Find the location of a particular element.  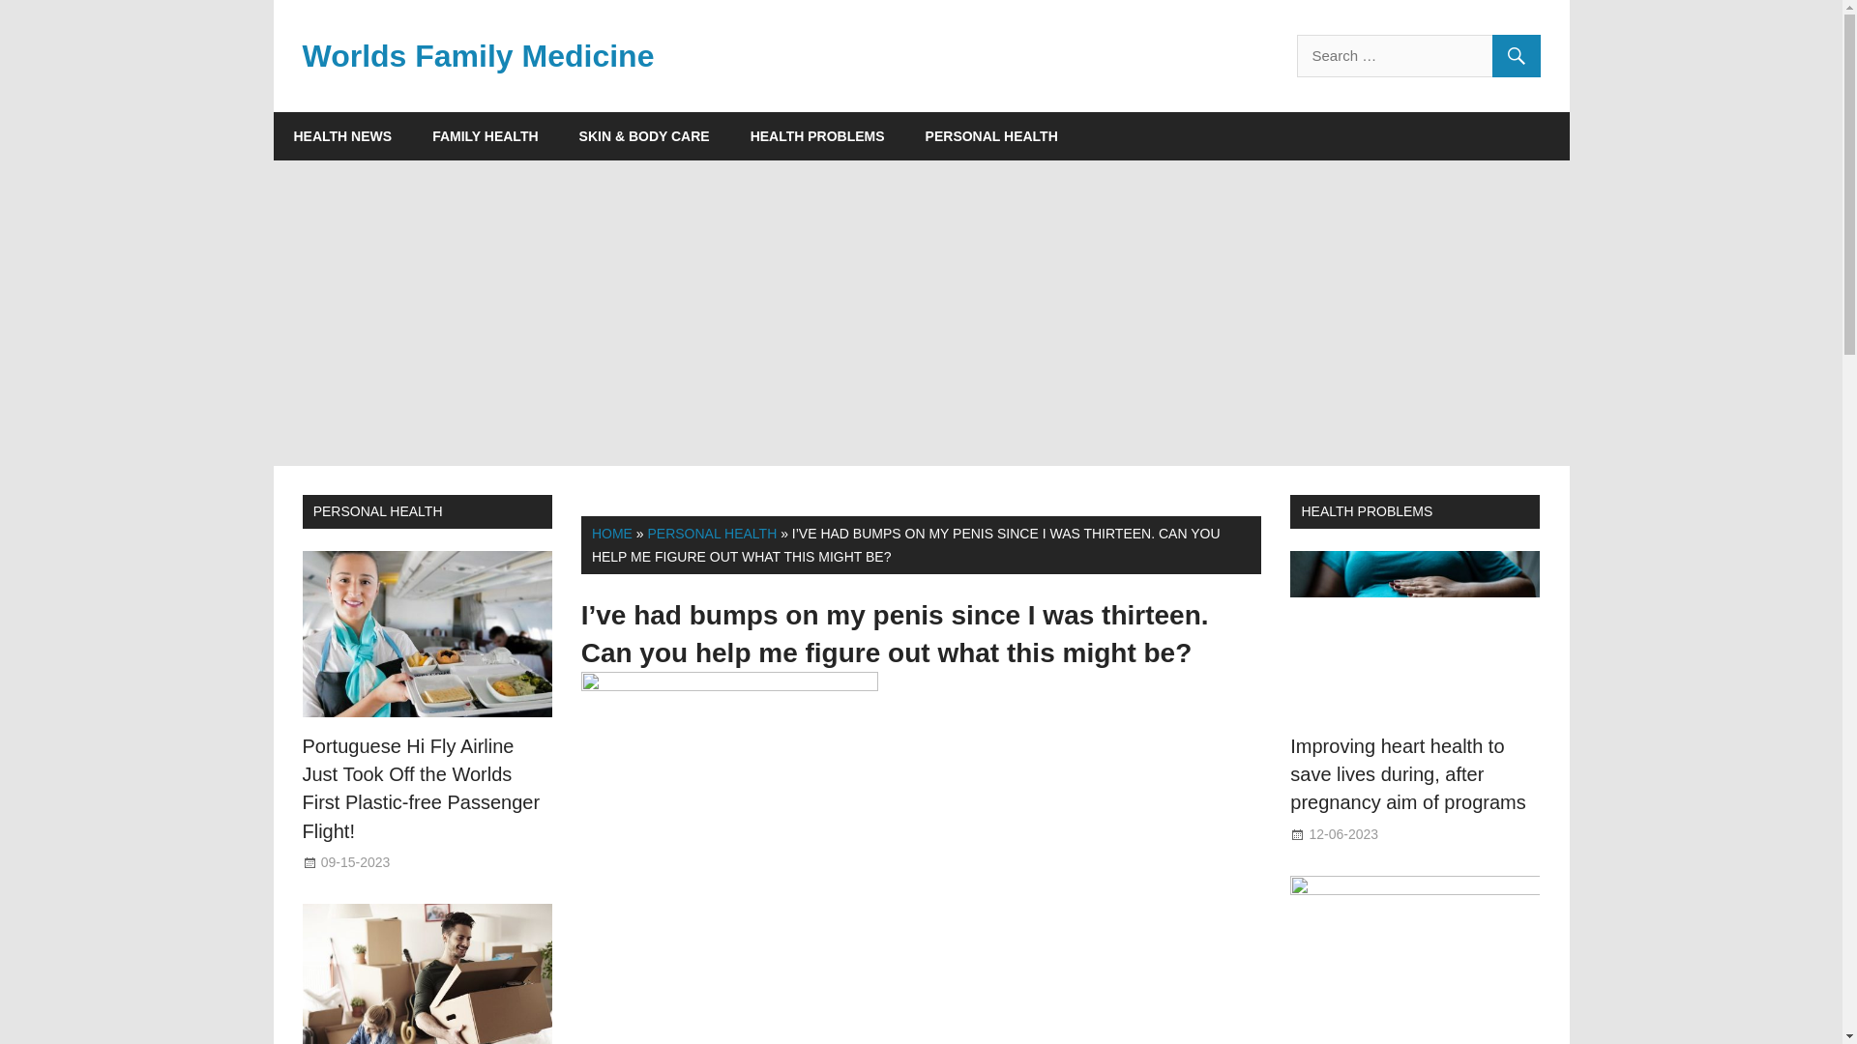

22:40 is located at coordinates (1342, 833).